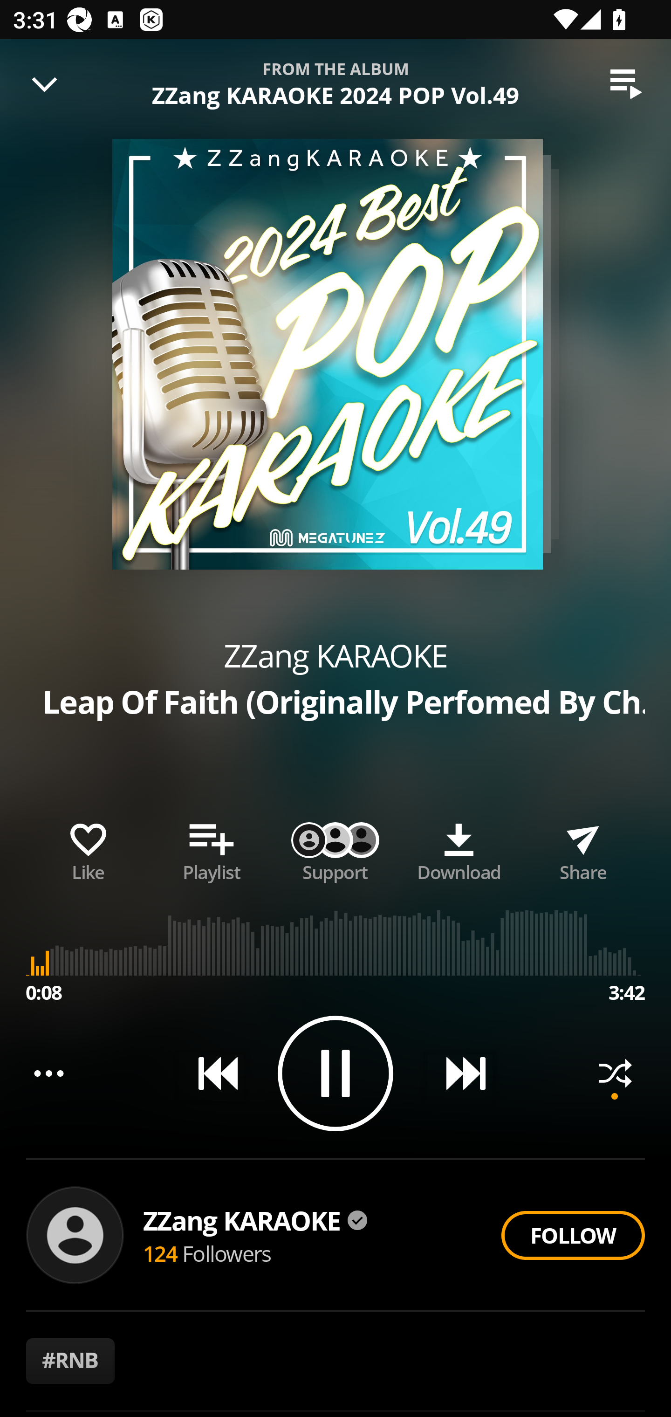 This screenshot has width=671, height=1417. I want to click on ZZang KARAOKE, so click(255, 1220).